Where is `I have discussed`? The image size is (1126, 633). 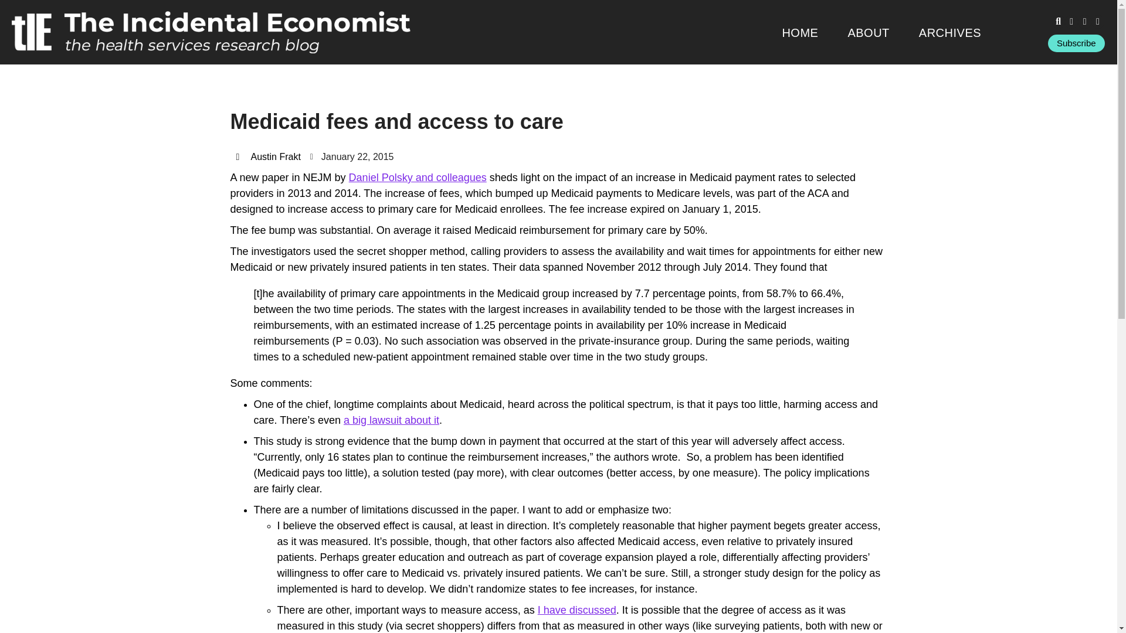 I have discussed is located at coordinates (577, 610).